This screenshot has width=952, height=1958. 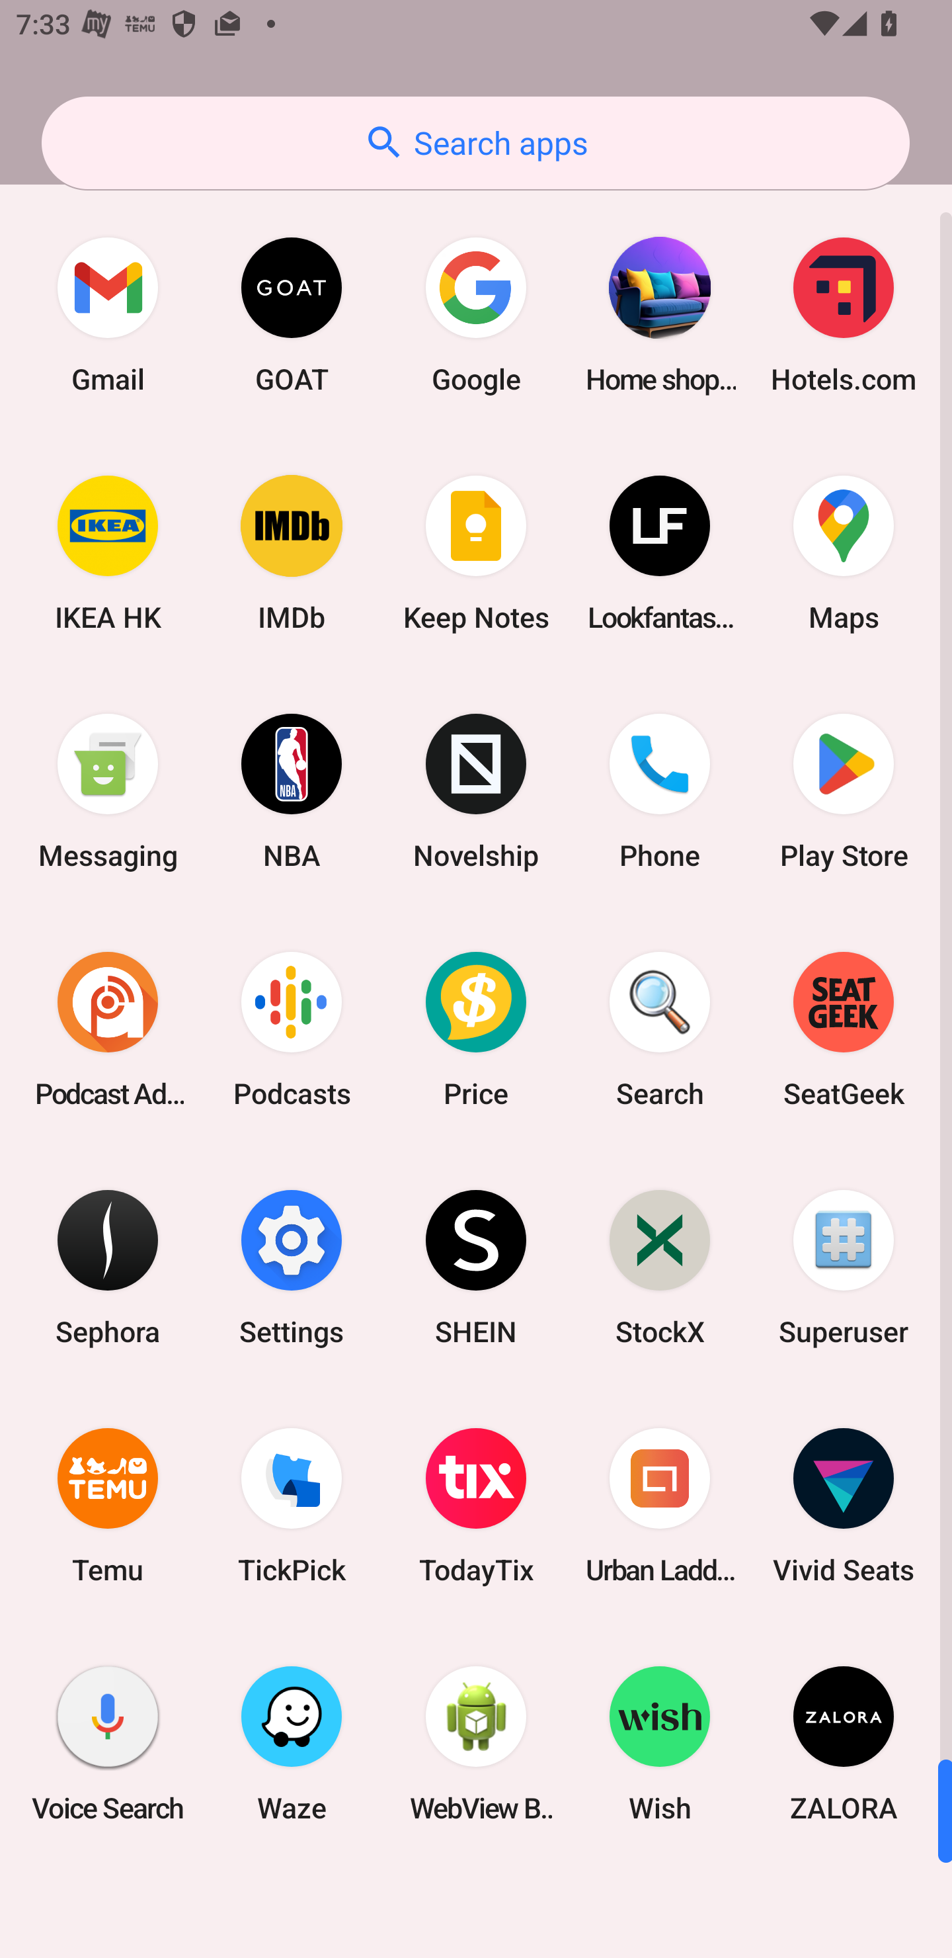 I want to click on SeatGeek, so click(x=844, y=1029).